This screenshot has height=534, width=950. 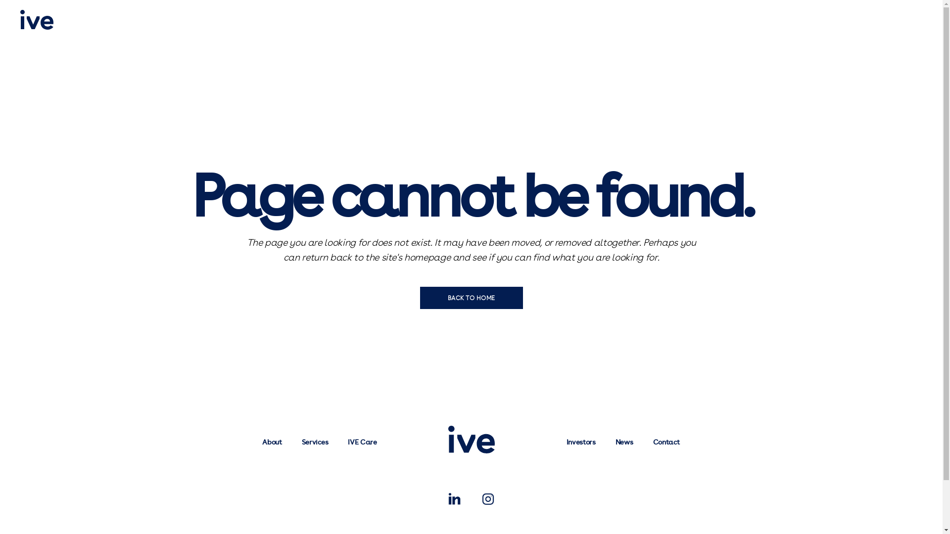 I want to click on Investors, so click(x=581, y=442).